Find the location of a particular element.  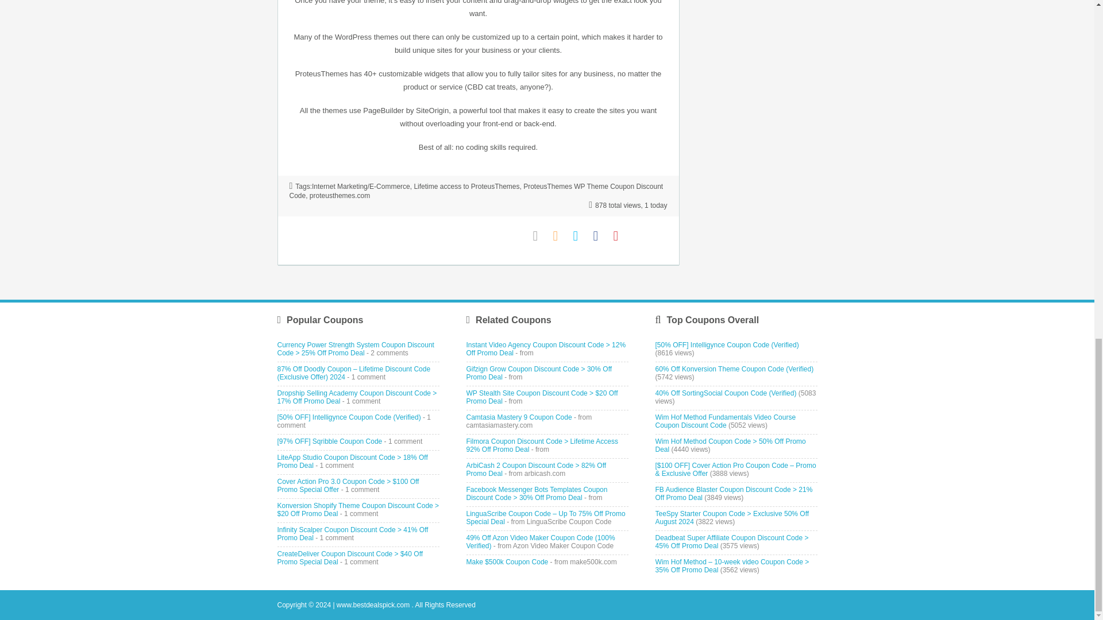

Digg is located at coordinates (640, 236).